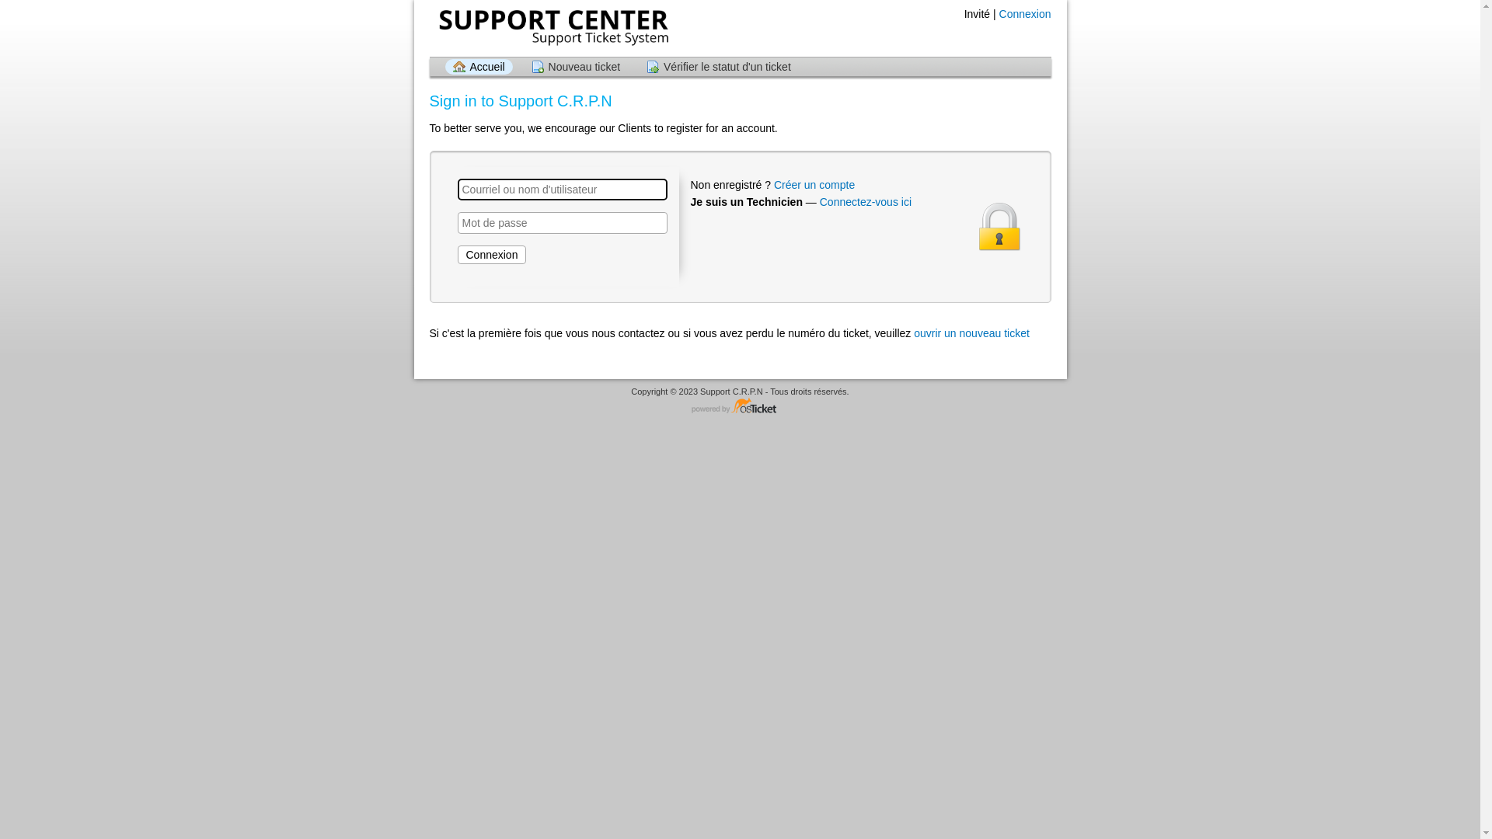  I want to click on Nouveau ticket, so click(577, 67).